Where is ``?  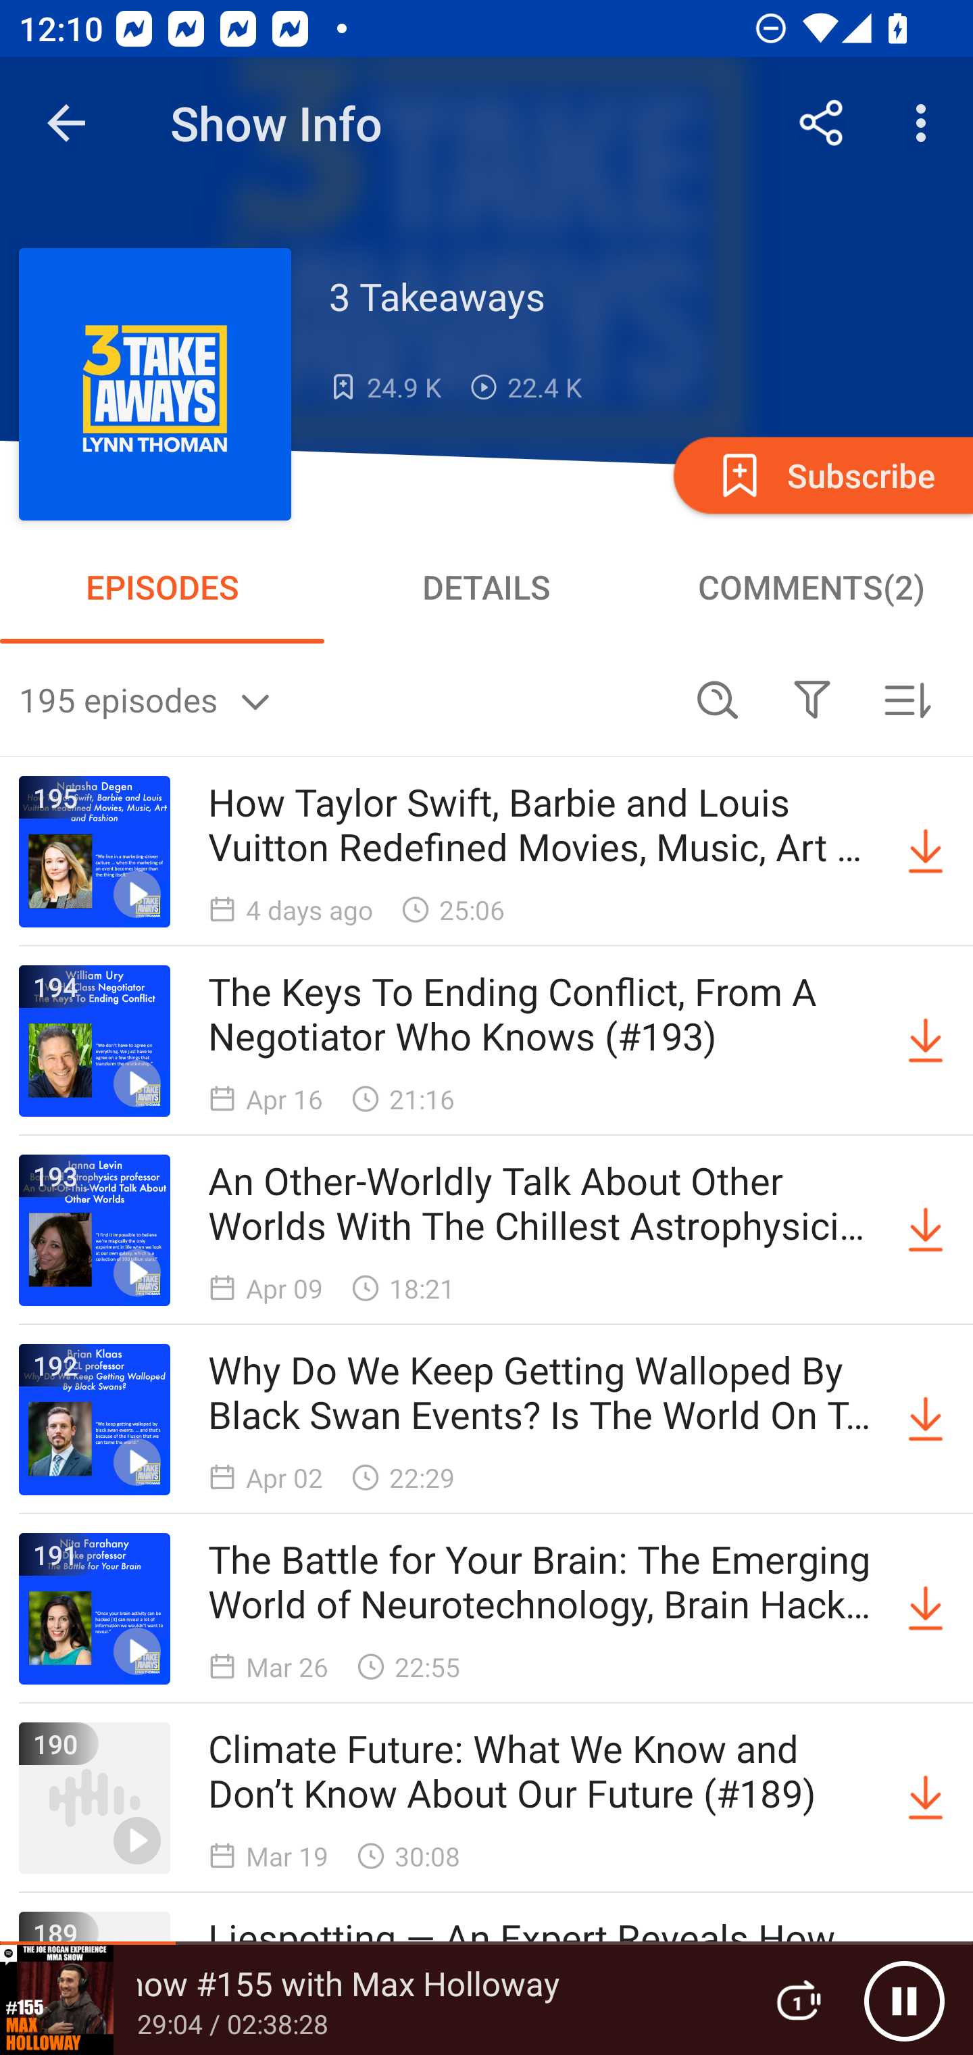
 is located at coordinates (812, 699).